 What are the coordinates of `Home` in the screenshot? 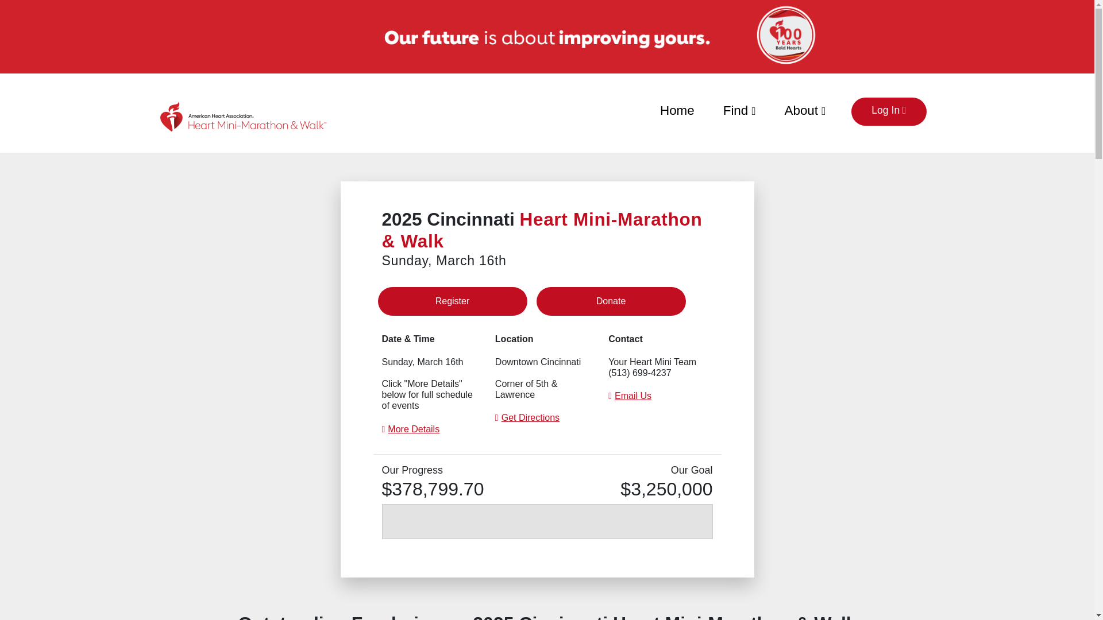 It's located at (677, 108).